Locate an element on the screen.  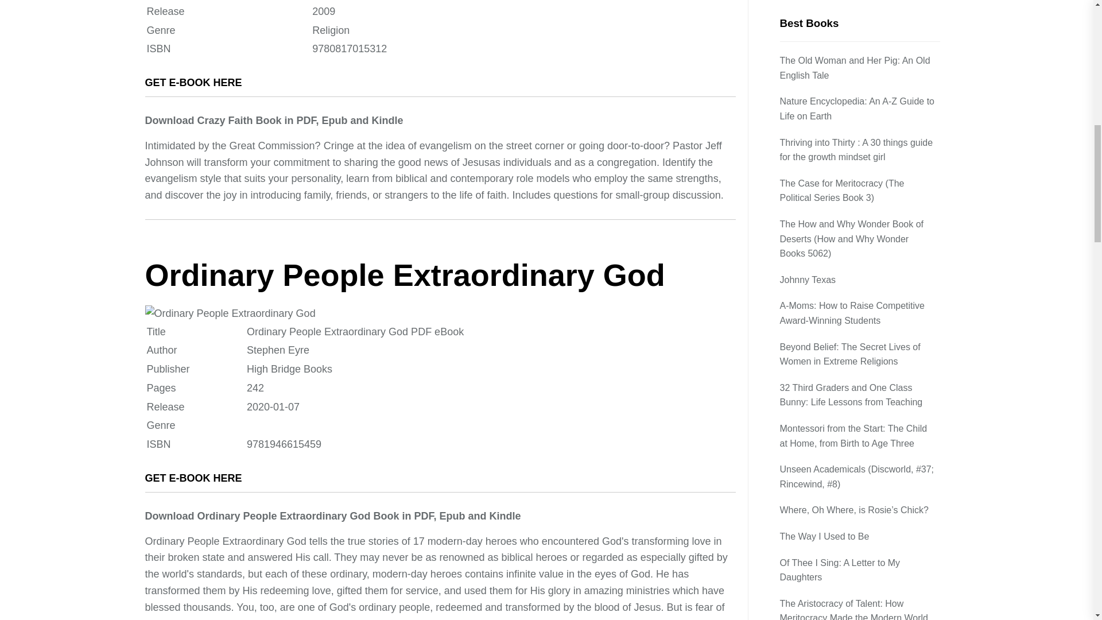
Ways of Seeing is located at coordinates (813, 188).